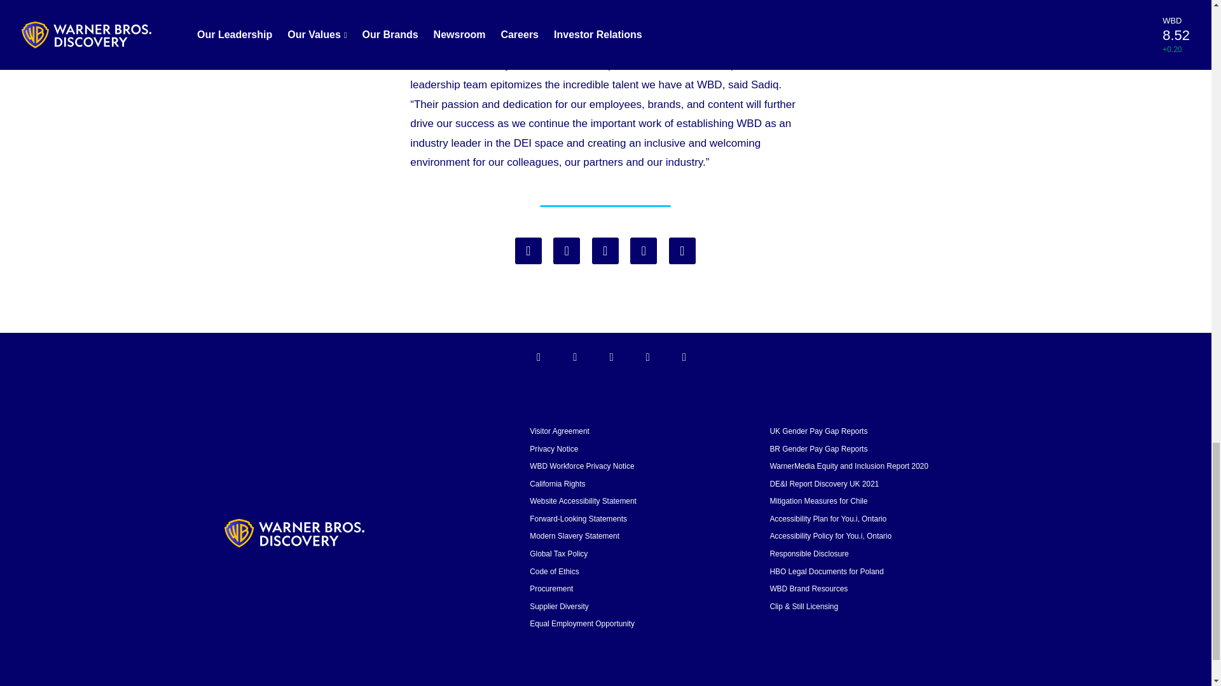 This screenshot has width=1221, height=686. I want to click on Forward-Looking Statements, so click(579, 519).